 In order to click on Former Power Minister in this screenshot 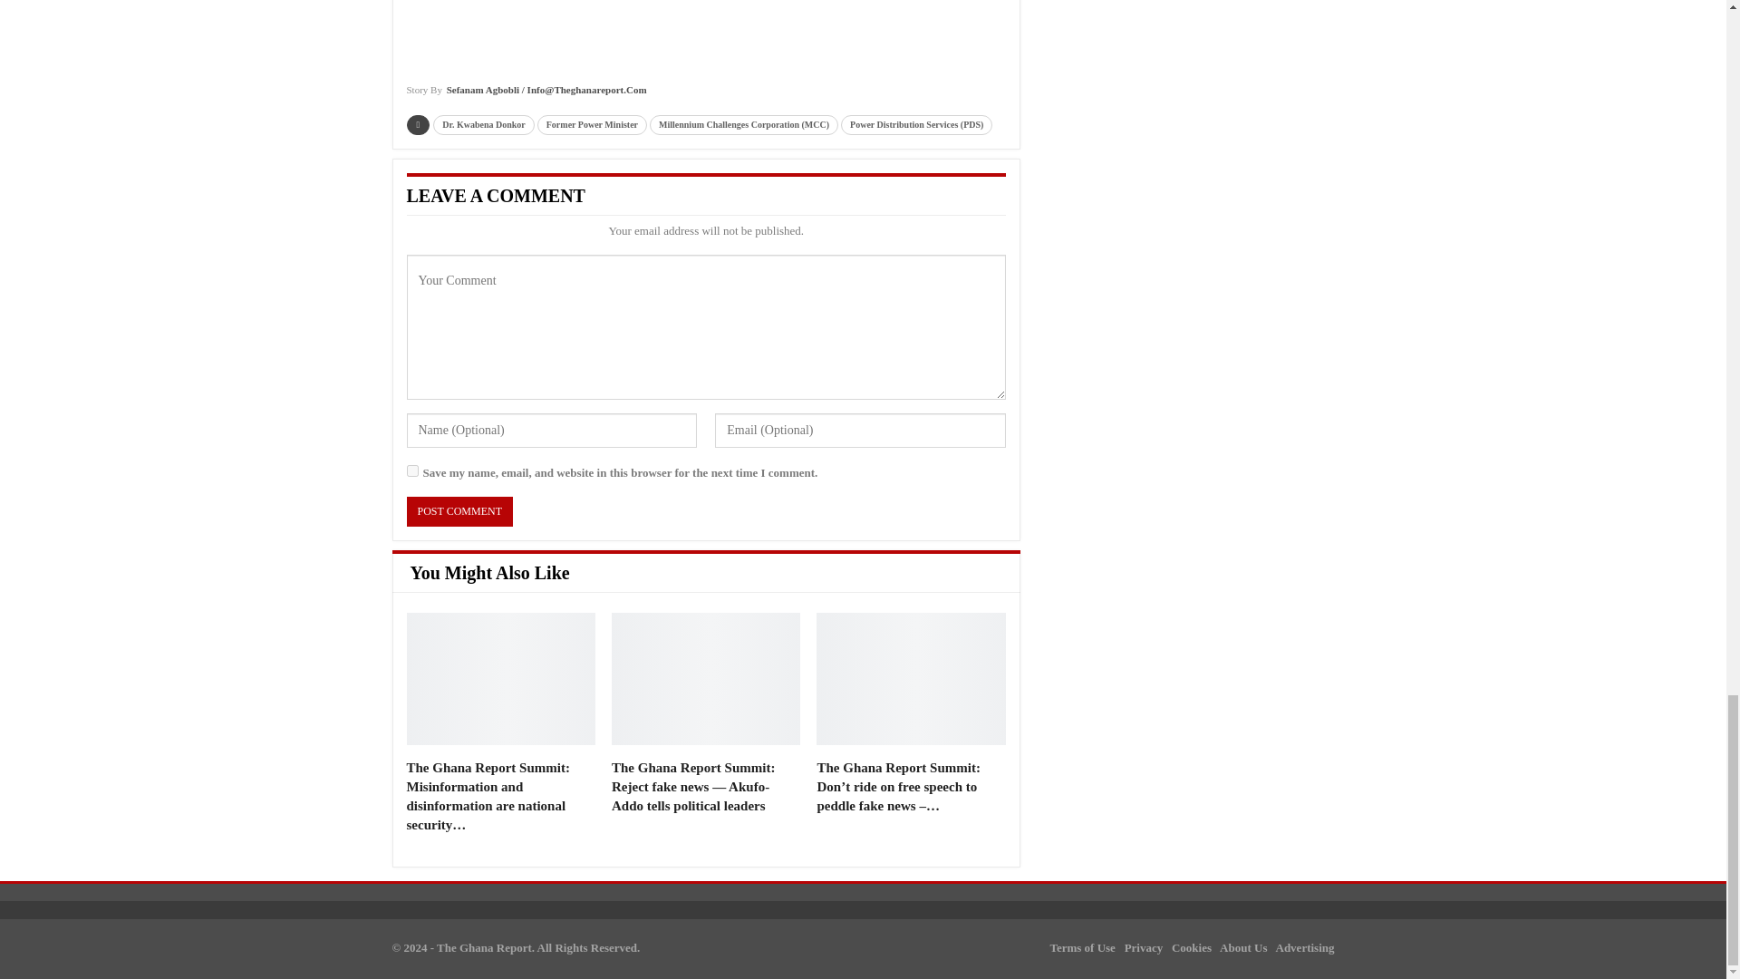, I will do `click(593, 125)`.